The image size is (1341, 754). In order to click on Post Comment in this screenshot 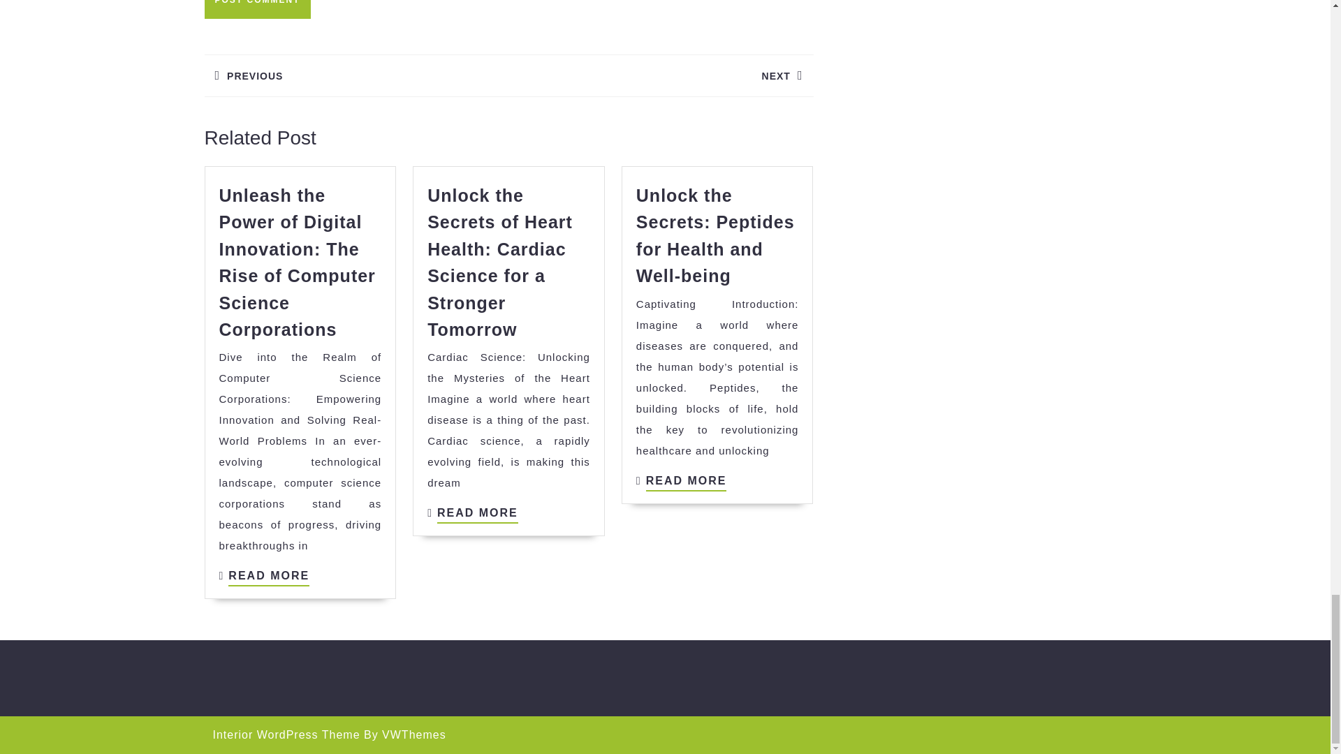, I will do `click(256, 10)`.